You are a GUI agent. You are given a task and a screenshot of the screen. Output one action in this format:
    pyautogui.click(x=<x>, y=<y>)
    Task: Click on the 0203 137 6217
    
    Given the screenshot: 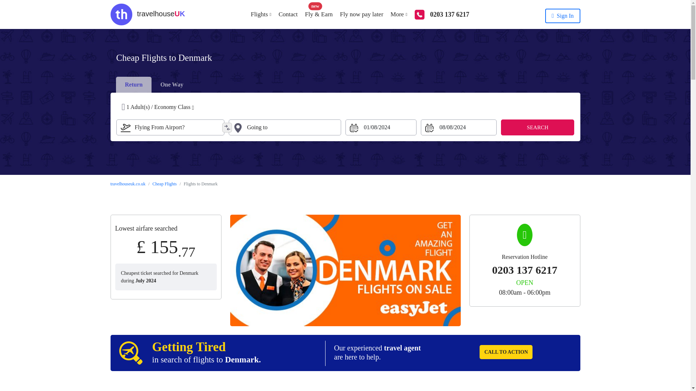 What is the action you would take?
    pyautogui.click(x=438, y=14)
    